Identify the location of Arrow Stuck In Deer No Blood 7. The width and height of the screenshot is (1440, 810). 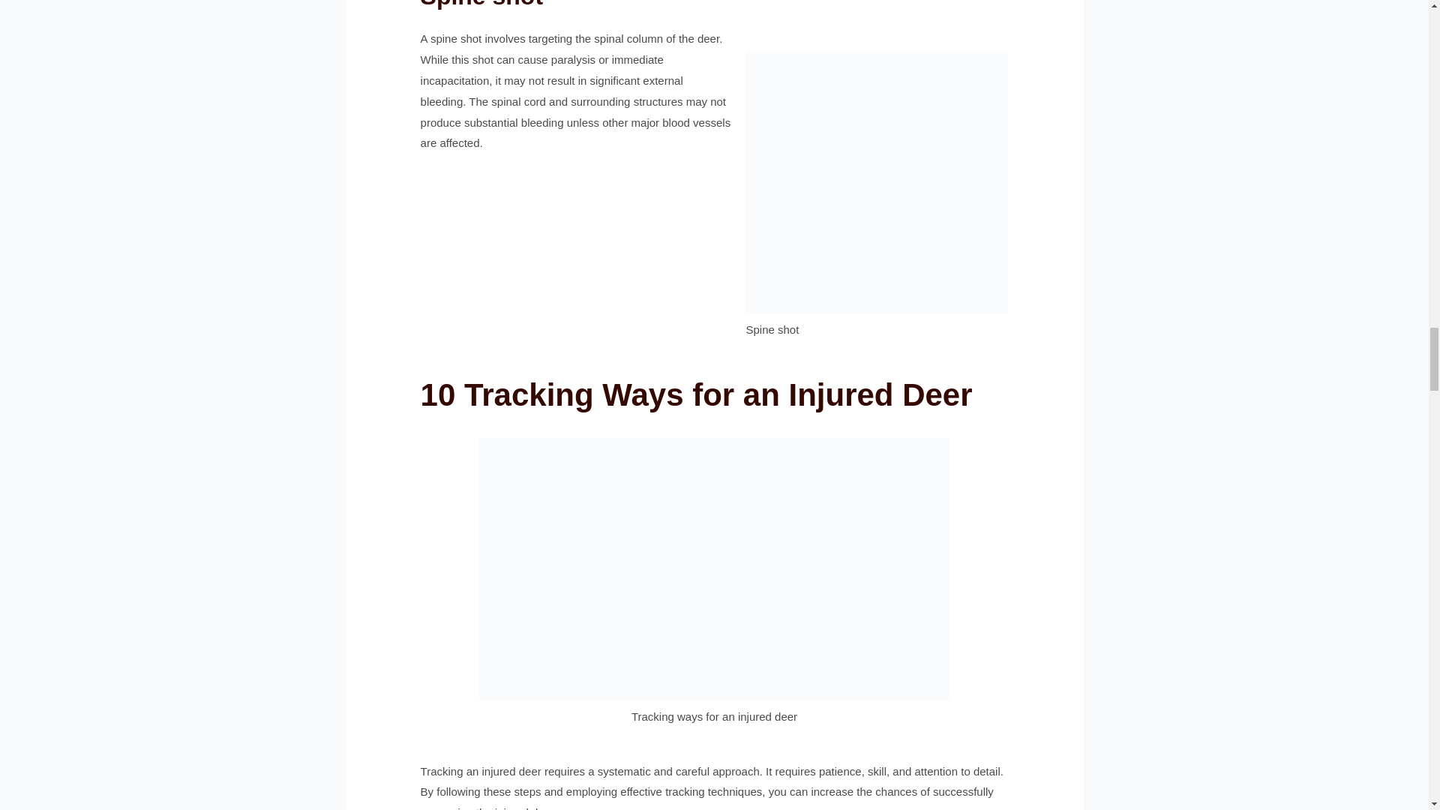
(877, 181).